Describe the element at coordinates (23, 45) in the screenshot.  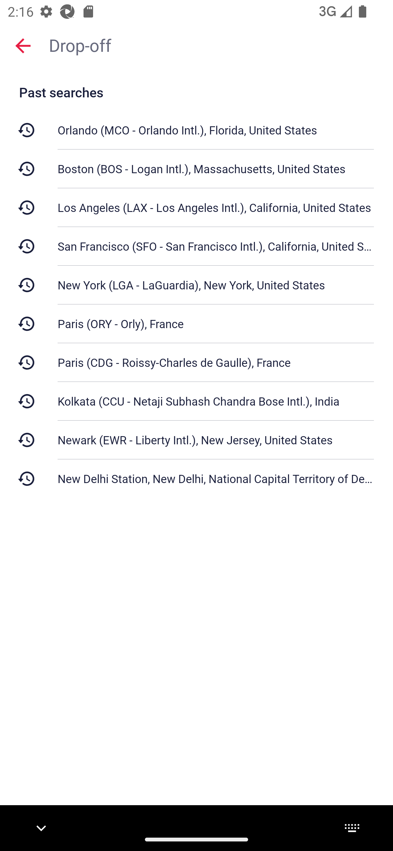
I see `Close search screen` at that location.